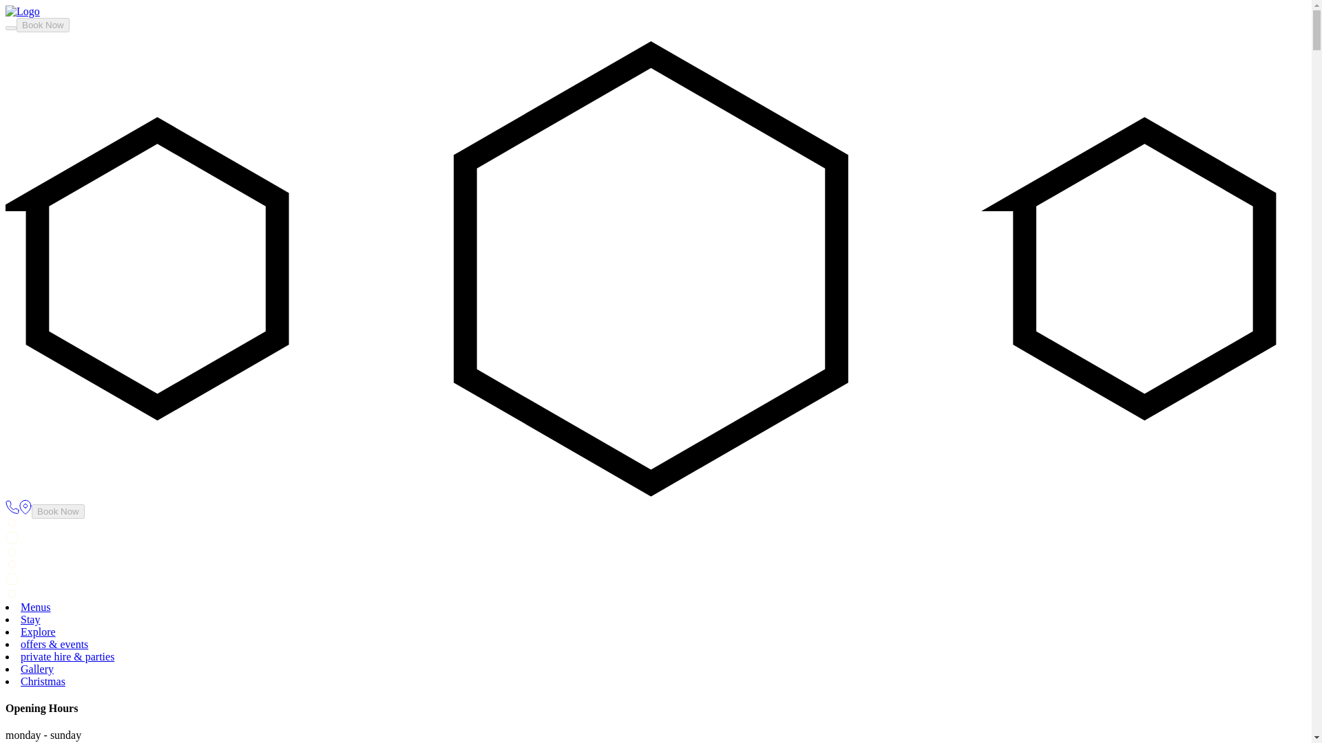 The width and height of the screenshot is (1322, 743). Describe the element at coordinates (38, 632) in the screenshot. I see `Explore` at that location.